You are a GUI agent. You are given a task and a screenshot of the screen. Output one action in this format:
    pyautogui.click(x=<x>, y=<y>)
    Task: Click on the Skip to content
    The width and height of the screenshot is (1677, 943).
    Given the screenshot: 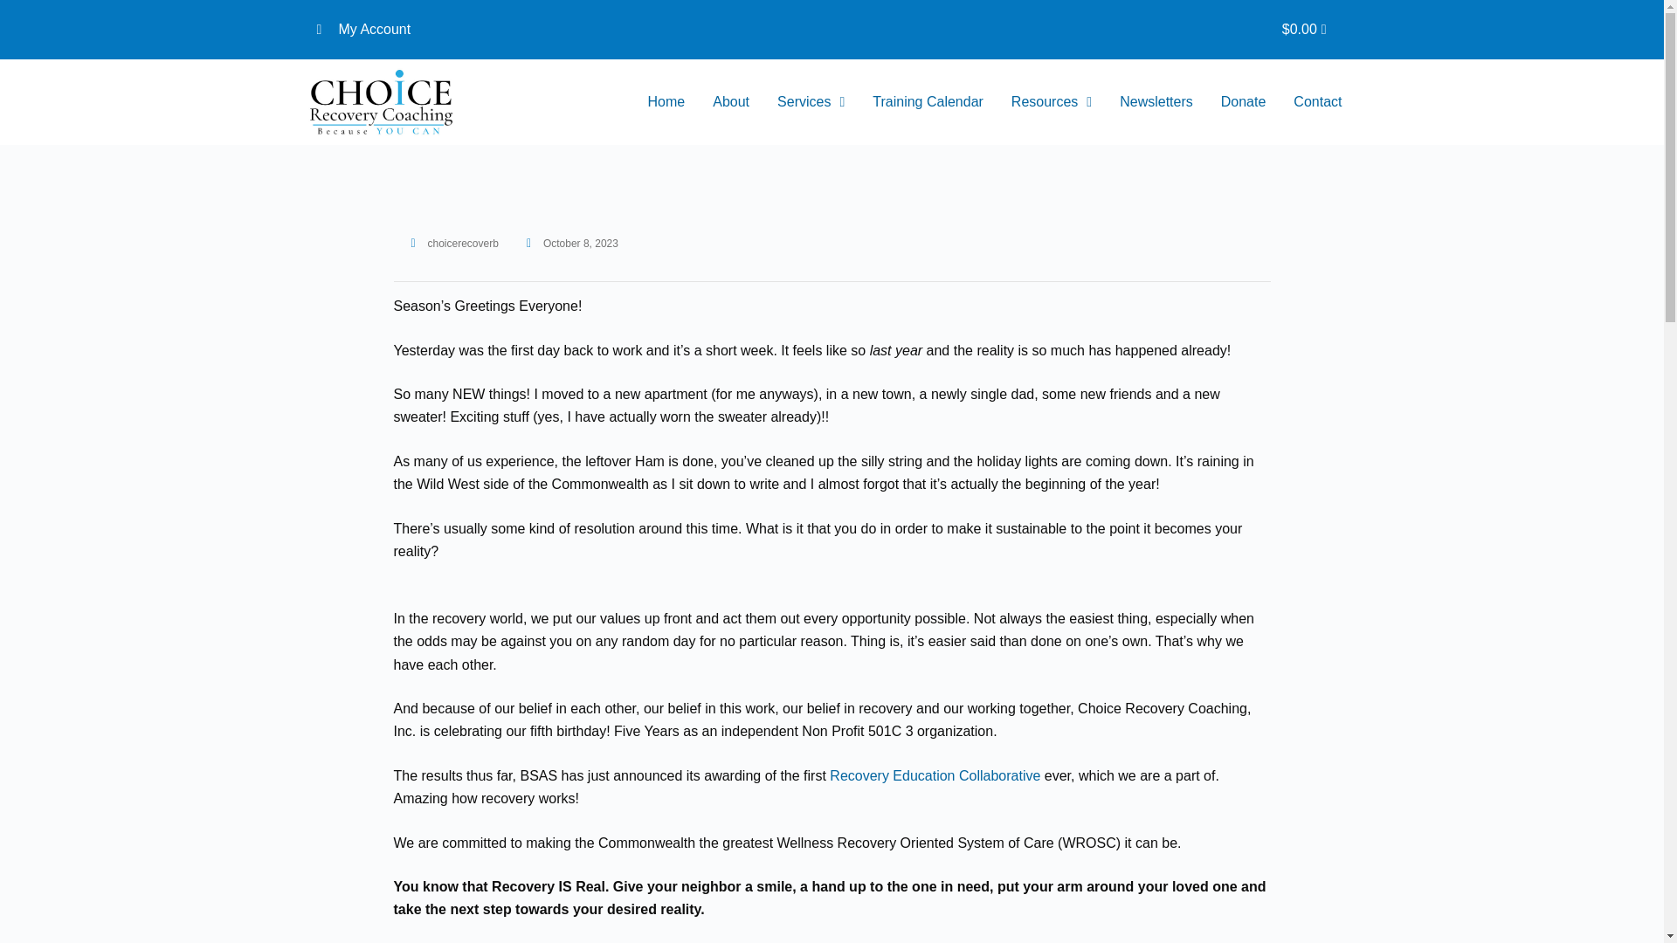 What is the action you would take?
    pyautogui.click(x=17, y=9)
    